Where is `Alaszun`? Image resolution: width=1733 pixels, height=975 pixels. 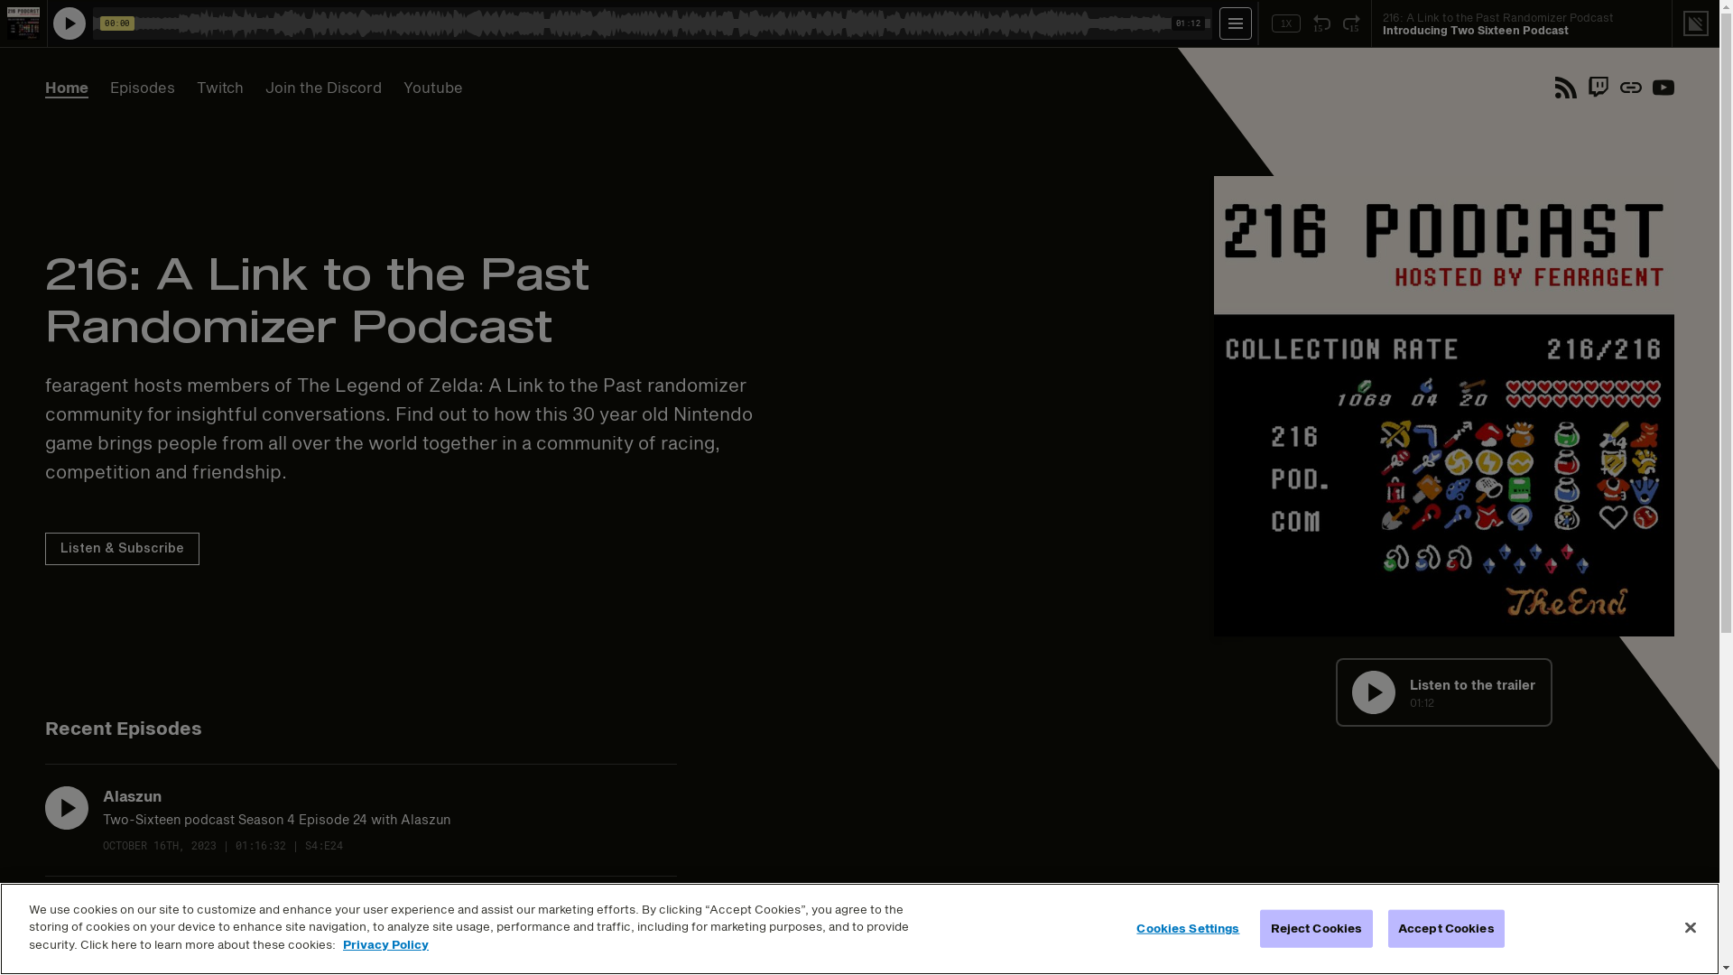
Alaszun is located at coordinates (132, 796).